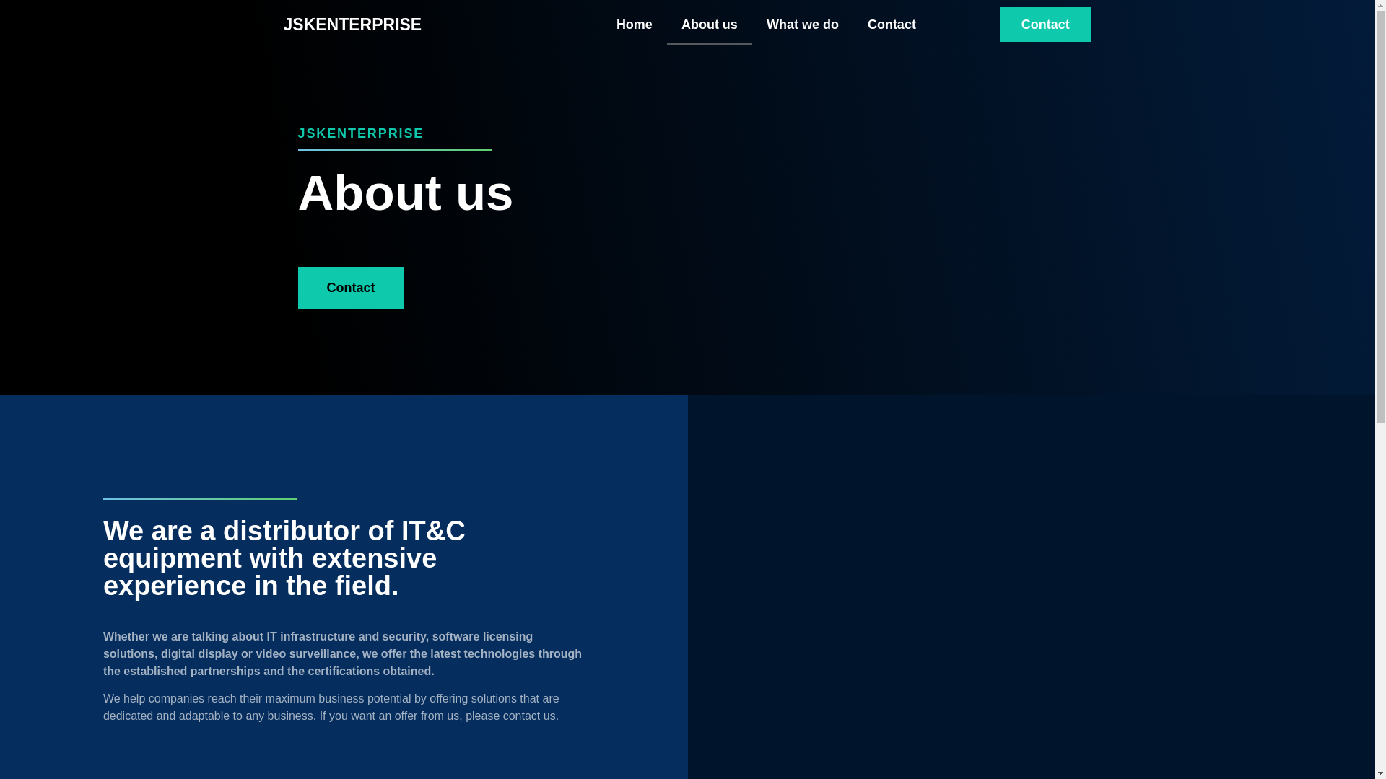 The image size is (1386, 779). What do you see at coordinates (765, 25) in the screenshot?
I see `Contact` at bounding box center [765, 25].